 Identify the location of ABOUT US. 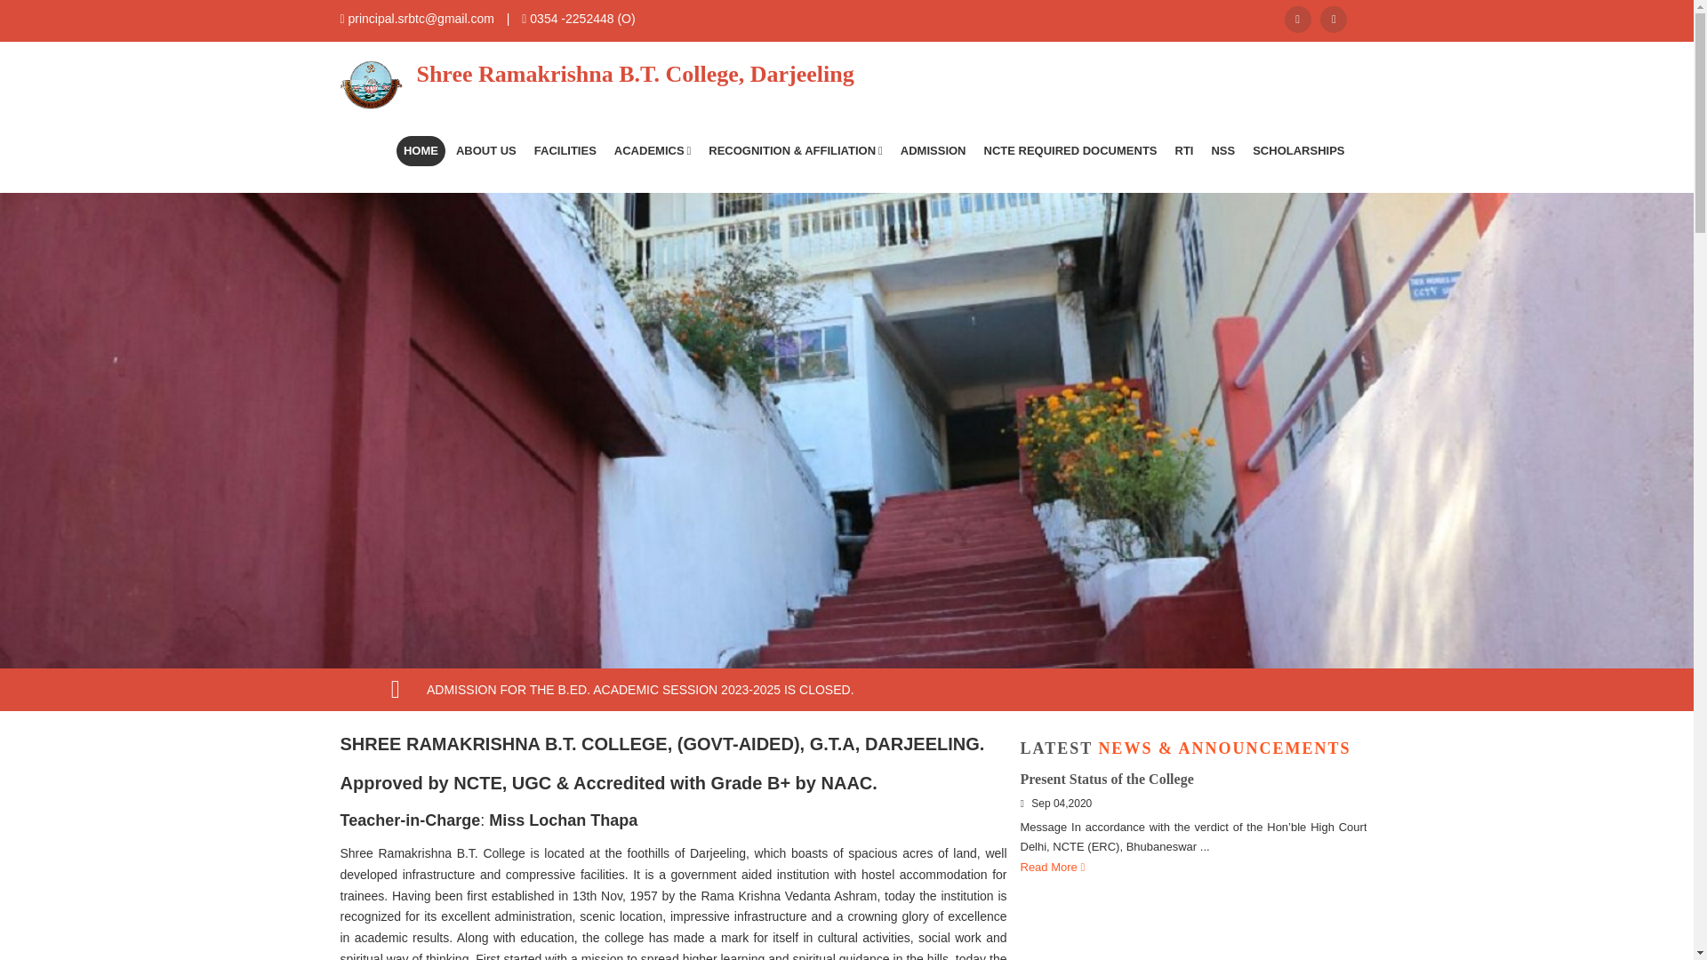
(485, 151).